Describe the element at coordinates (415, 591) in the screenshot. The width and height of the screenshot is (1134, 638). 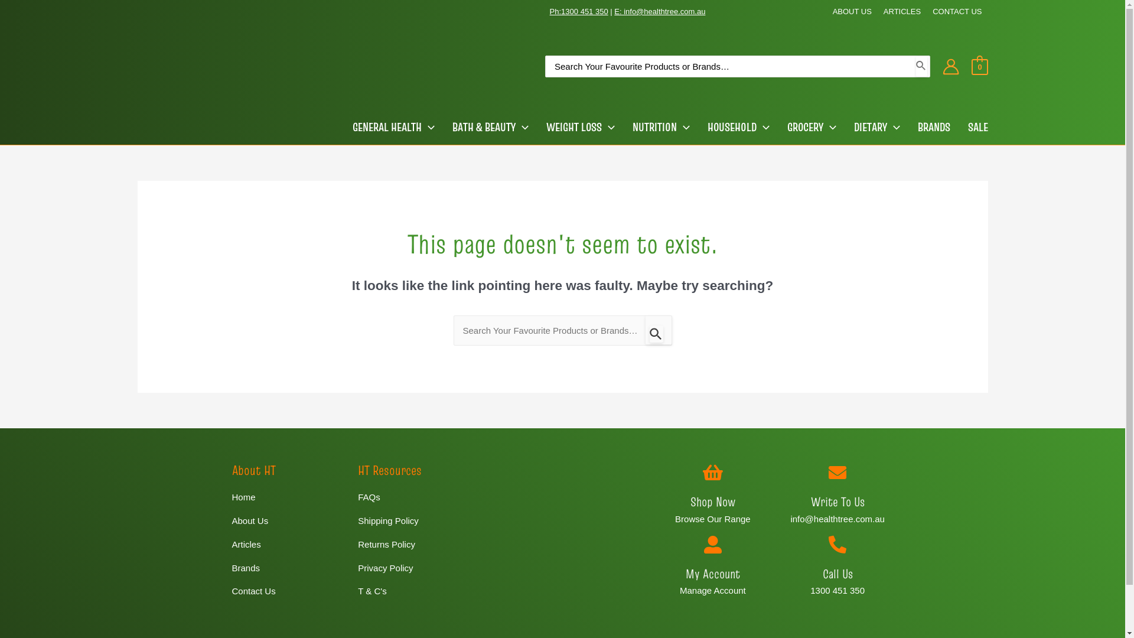
I see `T & C's` at that location.